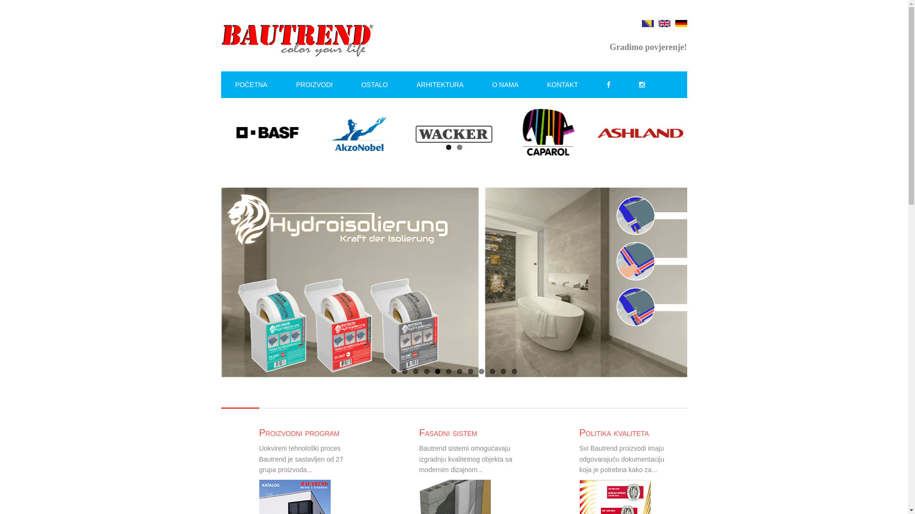  What do you see at coordinates (315, 85) in the screenshot?
I see `PROIZVODI` at bounding box center [315, 85].